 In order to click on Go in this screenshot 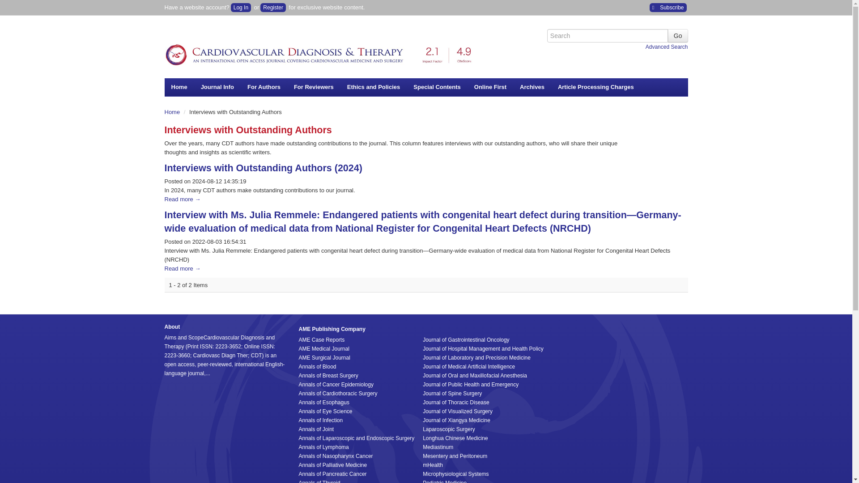, I will do `click(678, 36)`.